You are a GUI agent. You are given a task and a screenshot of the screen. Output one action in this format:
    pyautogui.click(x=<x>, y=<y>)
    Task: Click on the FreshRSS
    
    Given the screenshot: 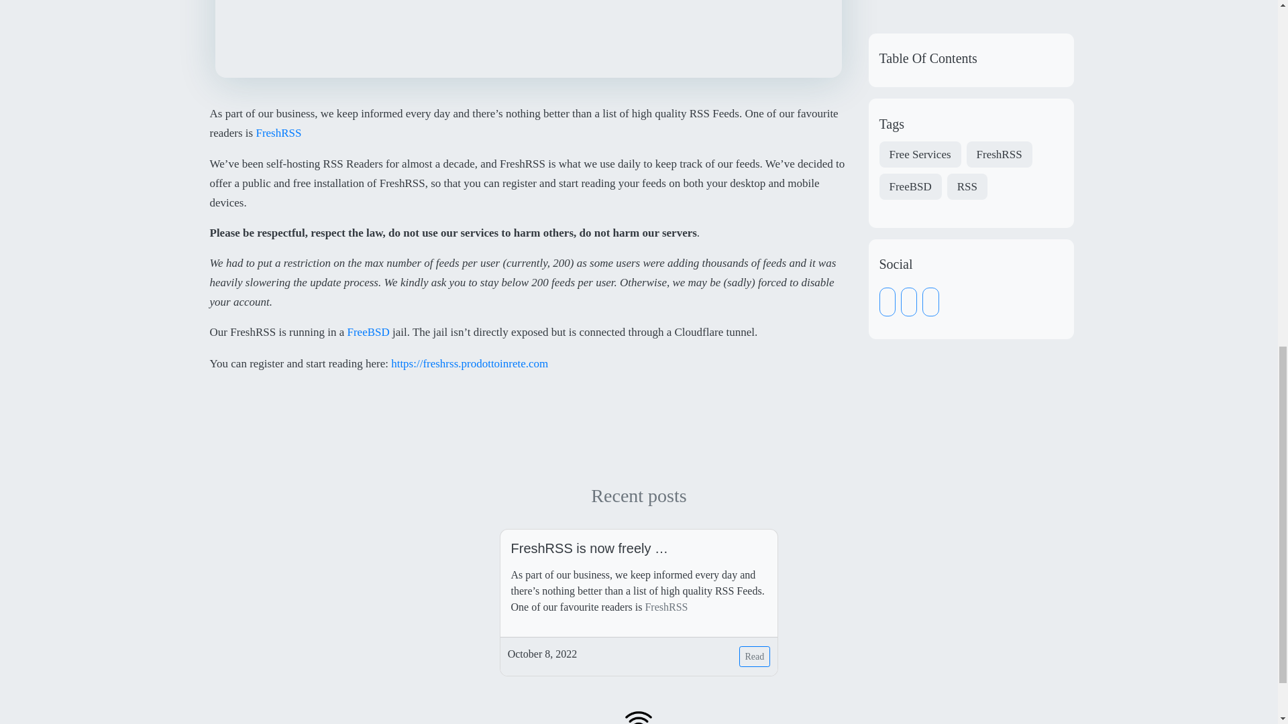 What is the action you would take?
    pyautogui.click(x=666, y=607)
    